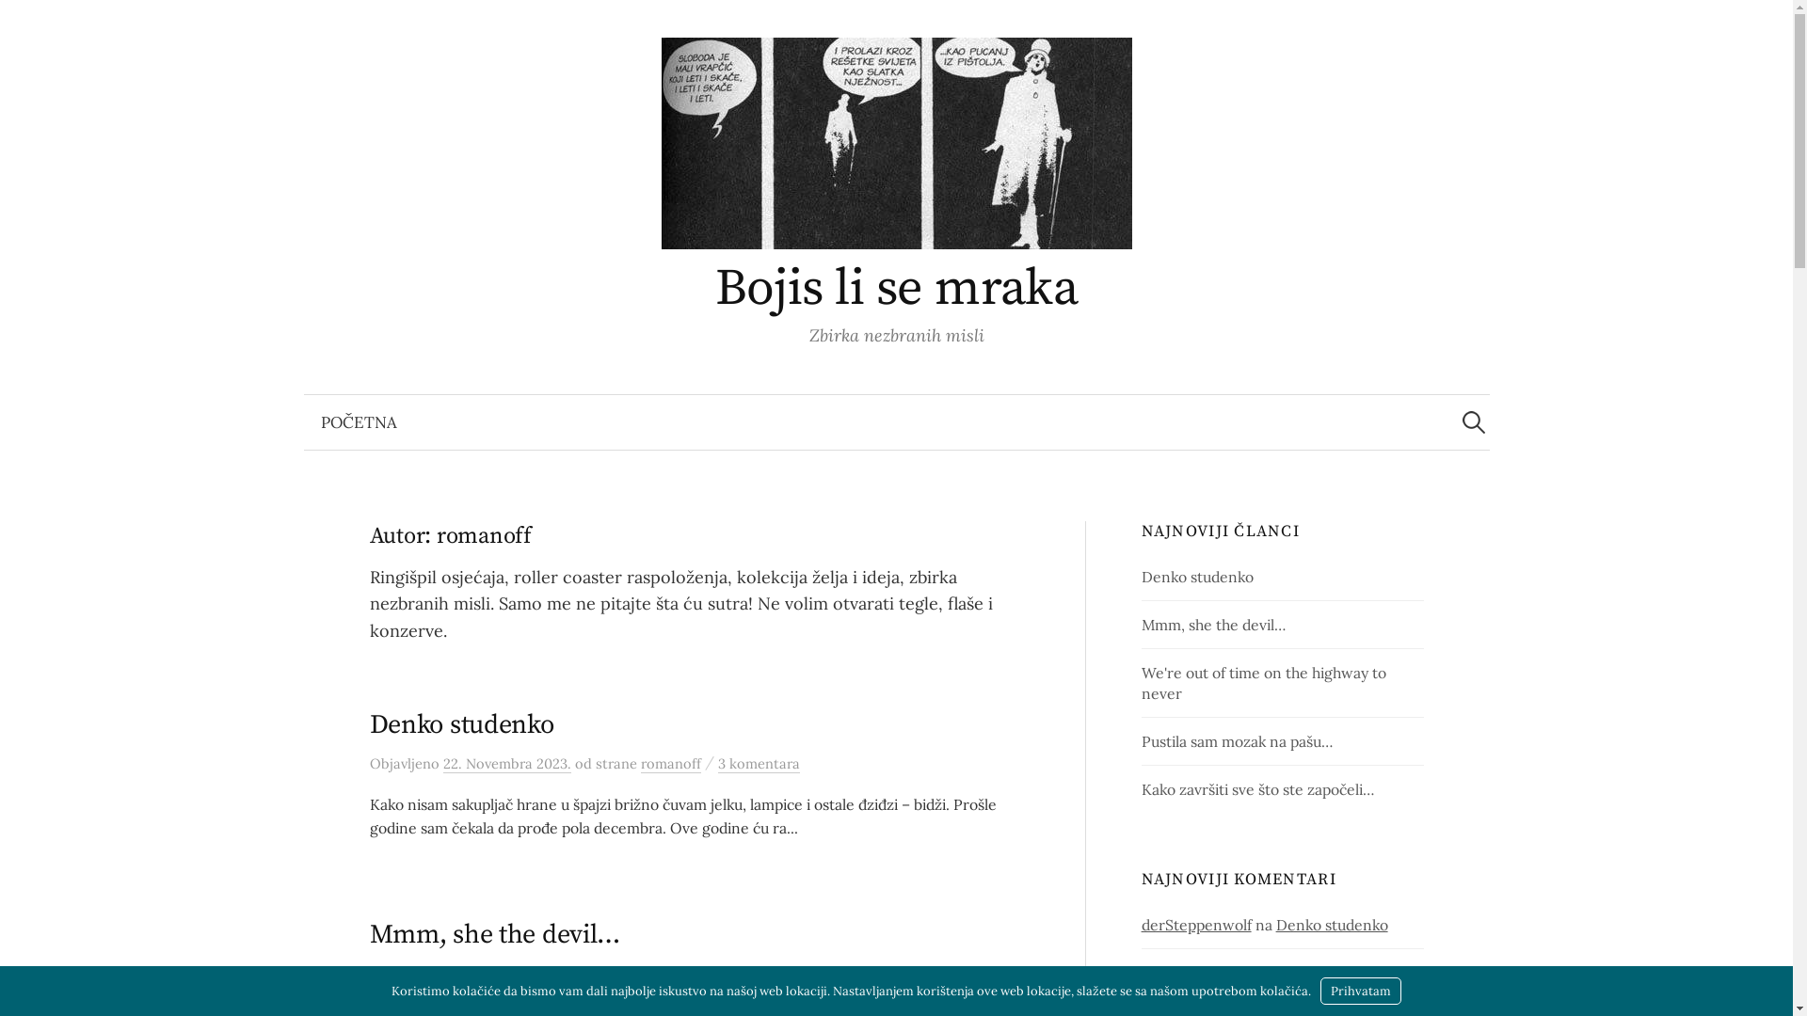  I want to click on Bojis li se mraka, so click(897, 289).